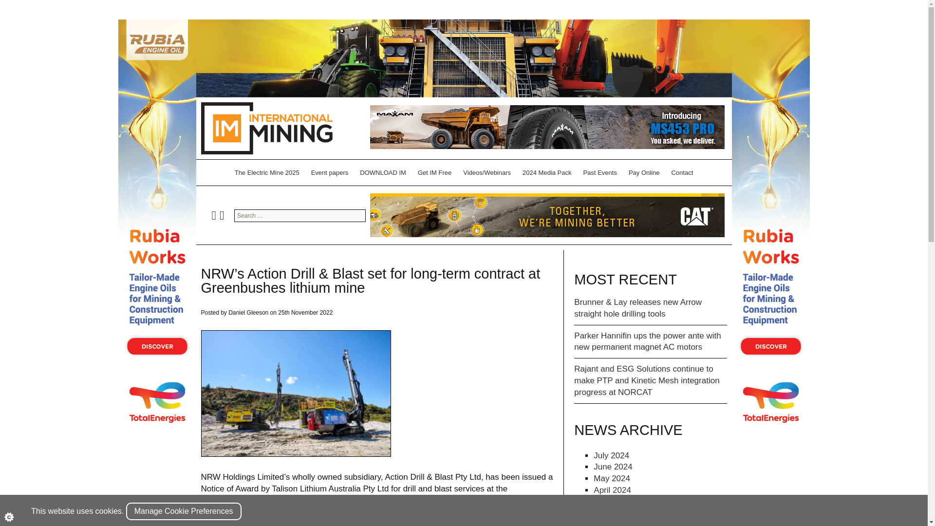 The height and width of the screenshot is (526, 935). Describe the element at coordinates (266, 128) in the screenshot. I see `International Mining` at that location.